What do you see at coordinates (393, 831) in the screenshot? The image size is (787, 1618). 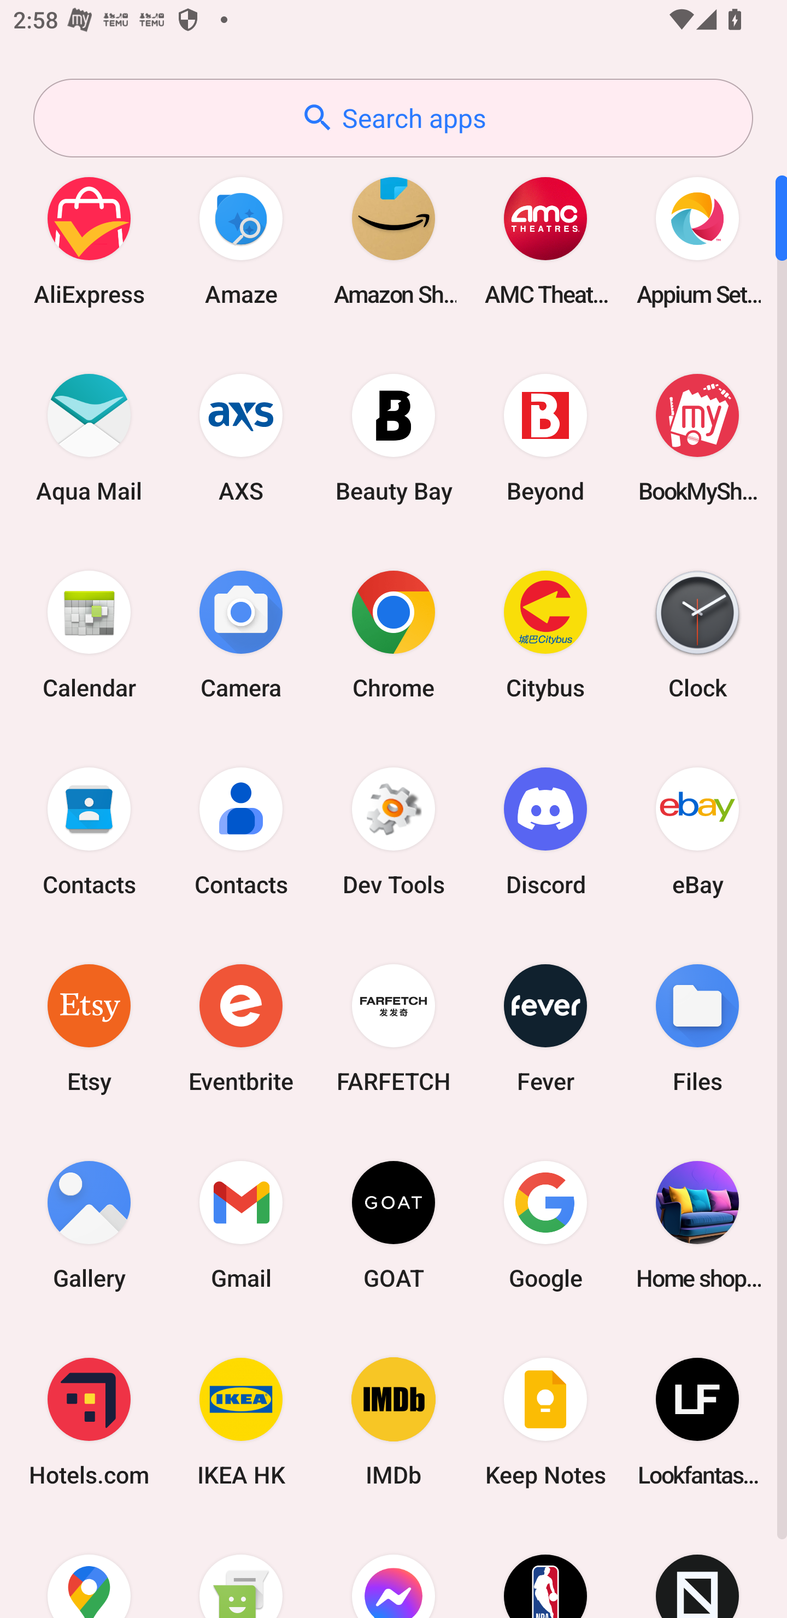 I see `Dev Tools` at bounding box center [393, 831].